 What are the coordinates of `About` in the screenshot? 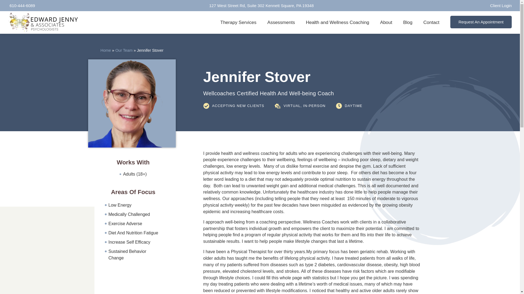 It's located at (386, 23).